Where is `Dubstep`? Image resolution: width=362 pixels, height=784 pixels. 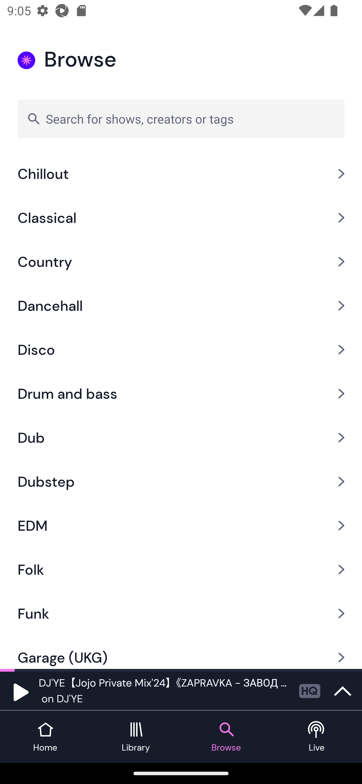 Dubstep is located at coordinates (181, 481).